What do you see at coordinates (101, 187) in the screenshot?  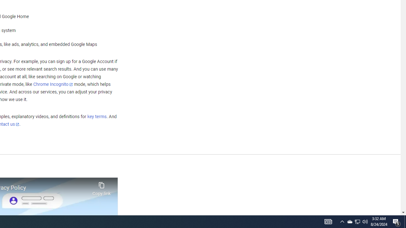 I see `Copy link` at bounding box center [101, 187].